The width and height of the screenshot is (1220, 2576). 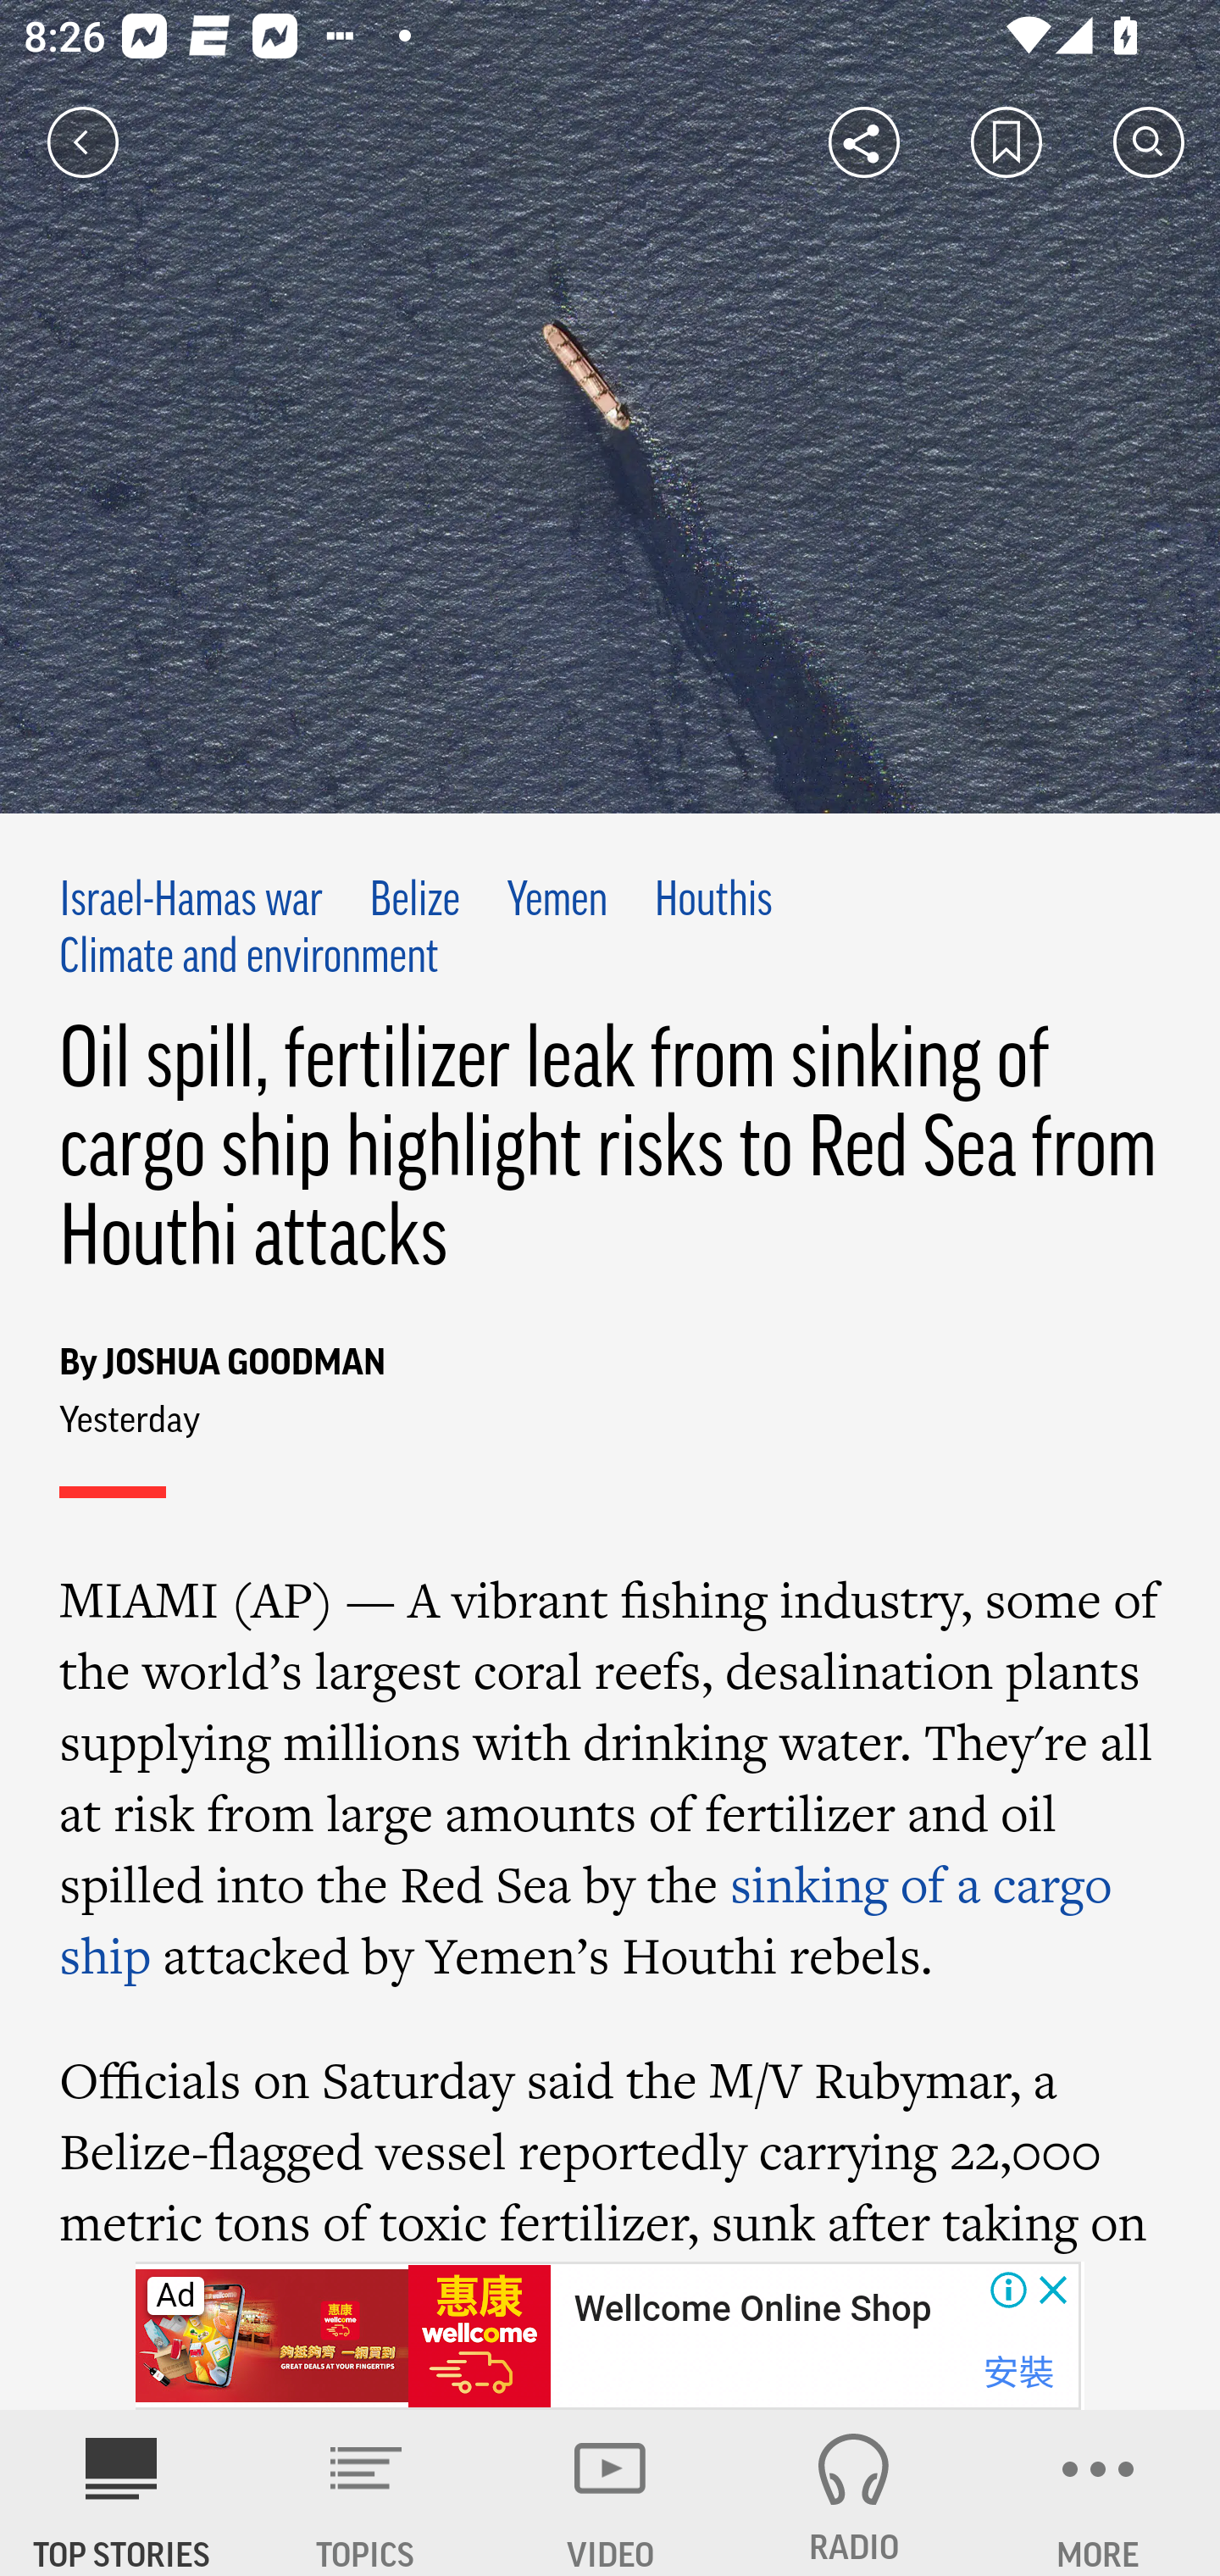 I want to click on AP News TOP STORIES, so click(x=122, y=2493).